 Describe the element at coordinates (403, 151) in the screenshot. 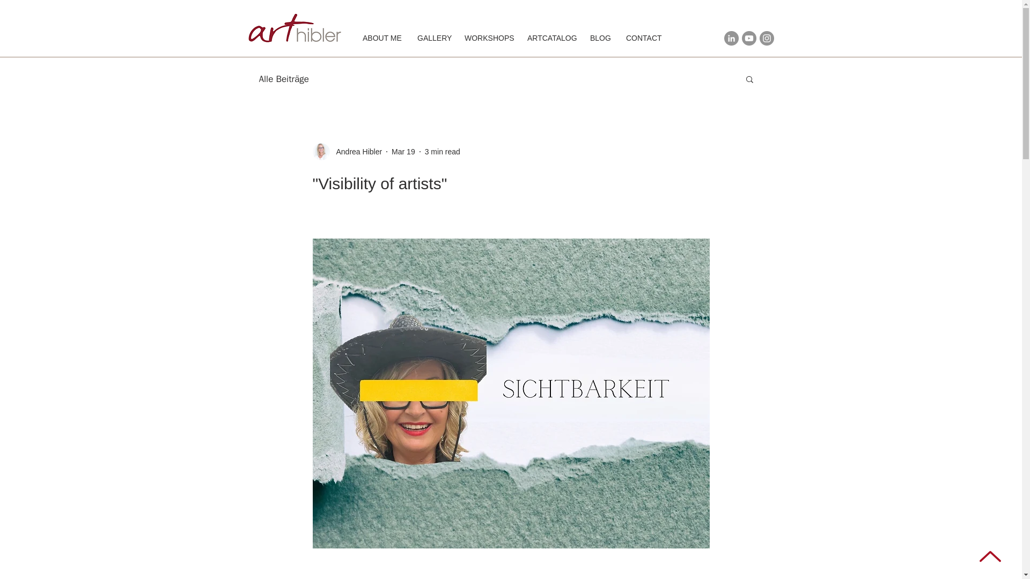

I see `Mar 19` at that location.